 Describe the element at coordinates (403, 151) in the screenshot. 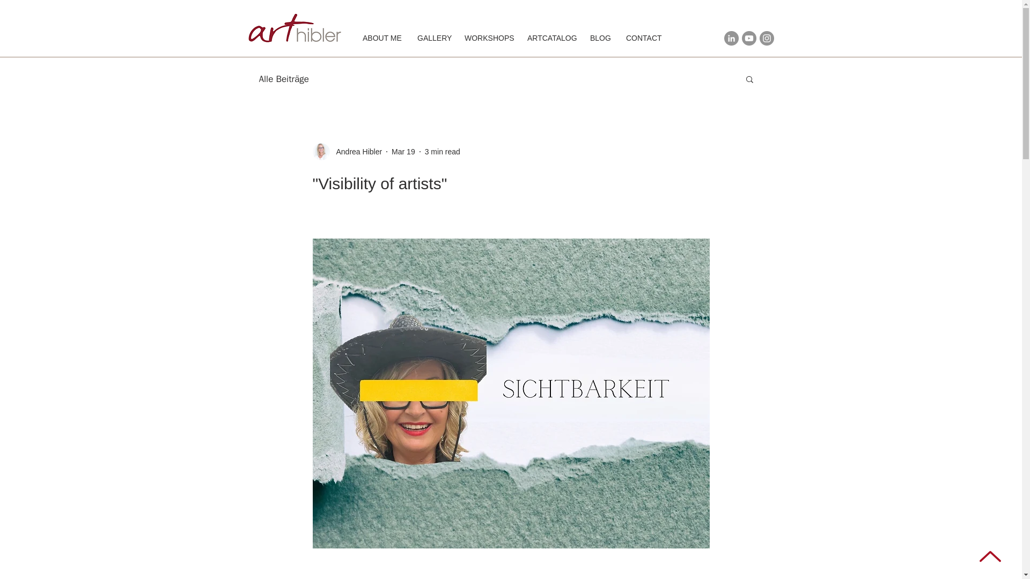

I see `Mar 19` at that location.